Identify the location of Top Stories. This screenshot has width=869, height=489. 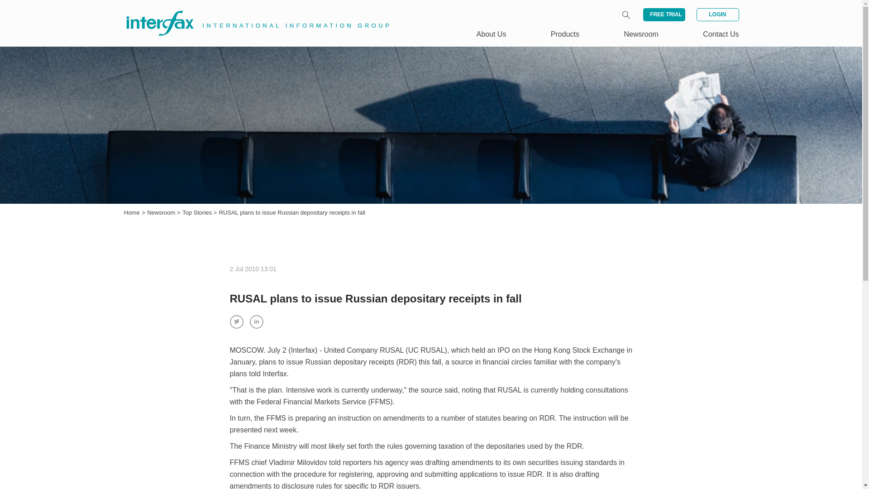
(198, 213).